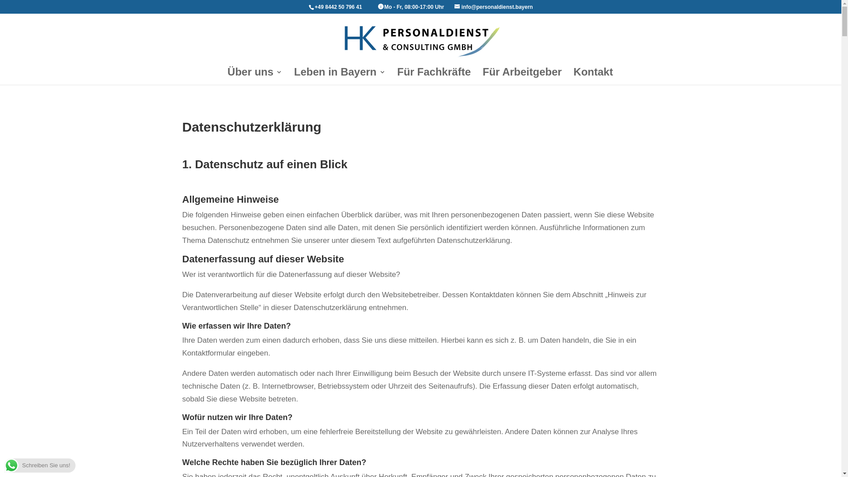 This screenshot has width=848, height=477. What do you see at coordinates (340, 77) in the screenshot?
I see `Leben in Bayern` at bounding box center [340, 77].